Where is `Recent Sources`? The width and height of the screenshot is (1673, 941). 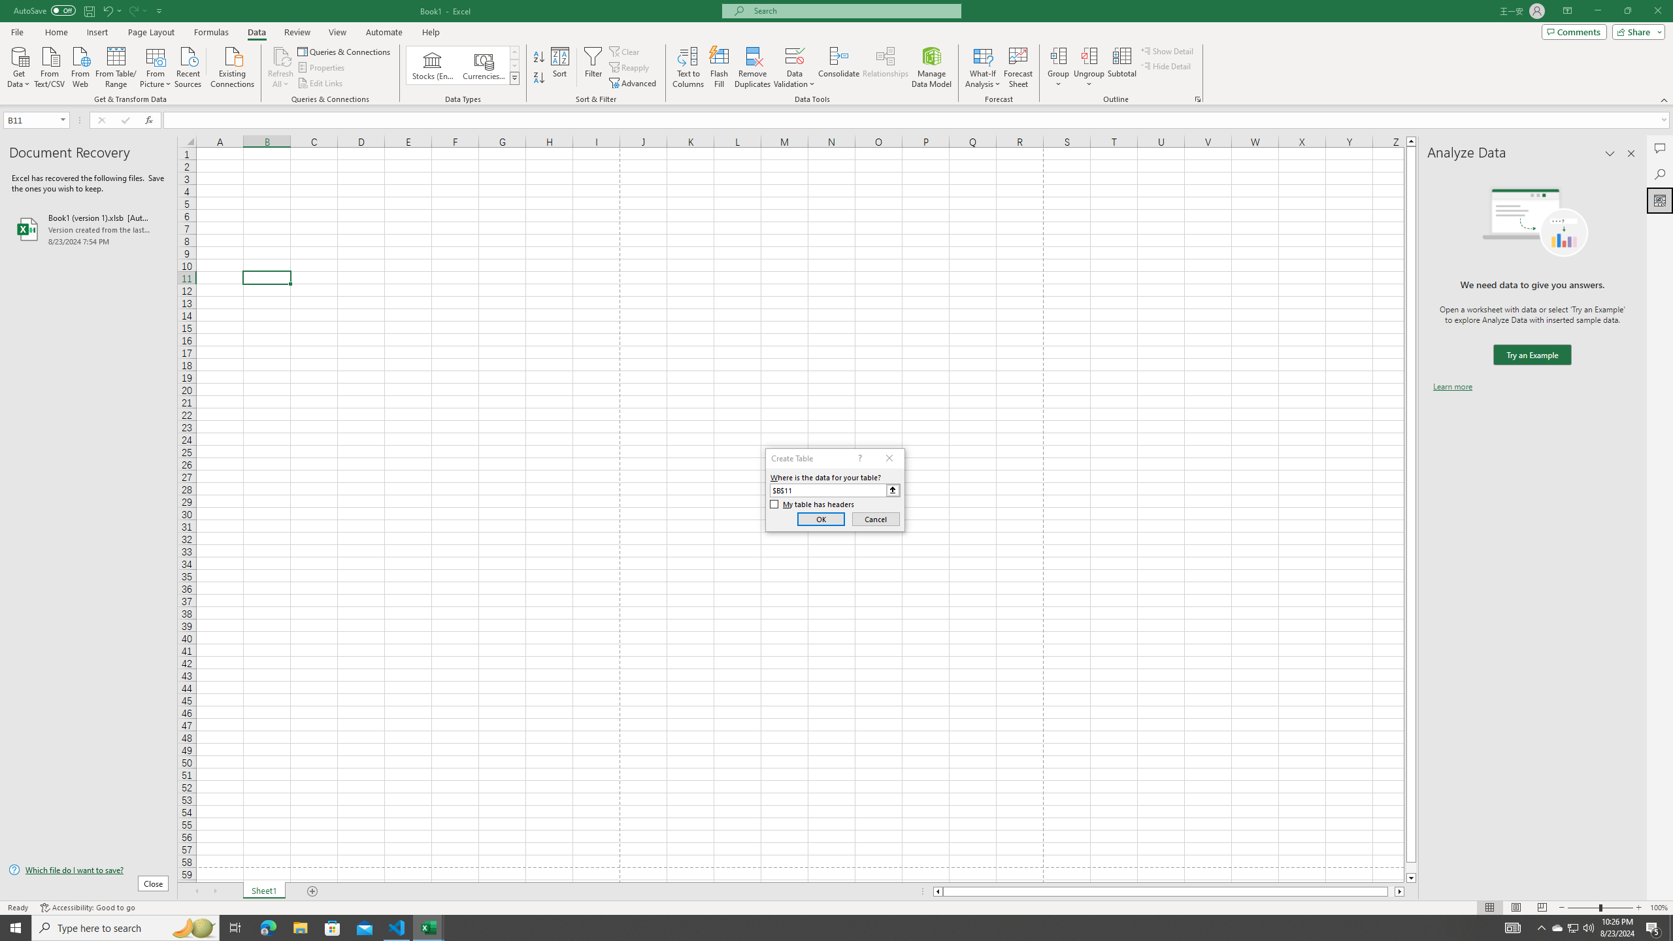 Recent Sources is located at coordinates (188, 66).